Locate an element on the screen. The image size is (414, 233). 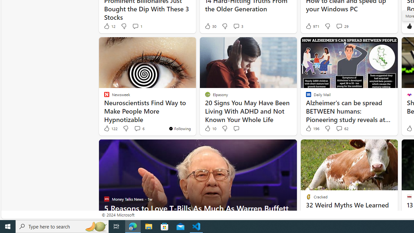
196 Like is located at coordinates (312, 128).